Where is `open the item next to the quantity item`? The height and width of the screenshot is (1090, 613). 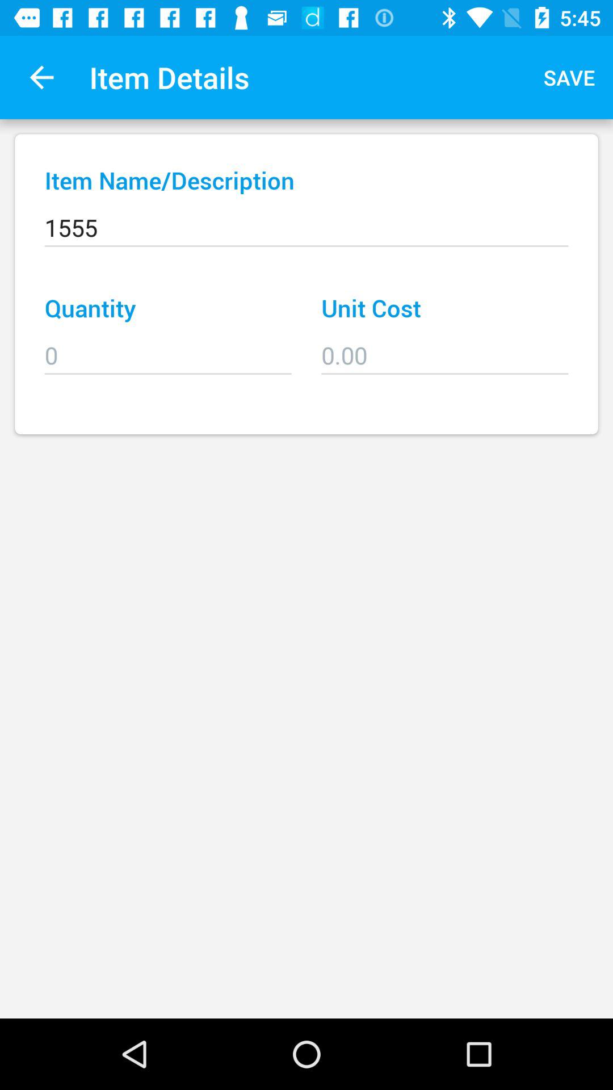
open the item next to the quantity item is located at coordinates (445, 347).